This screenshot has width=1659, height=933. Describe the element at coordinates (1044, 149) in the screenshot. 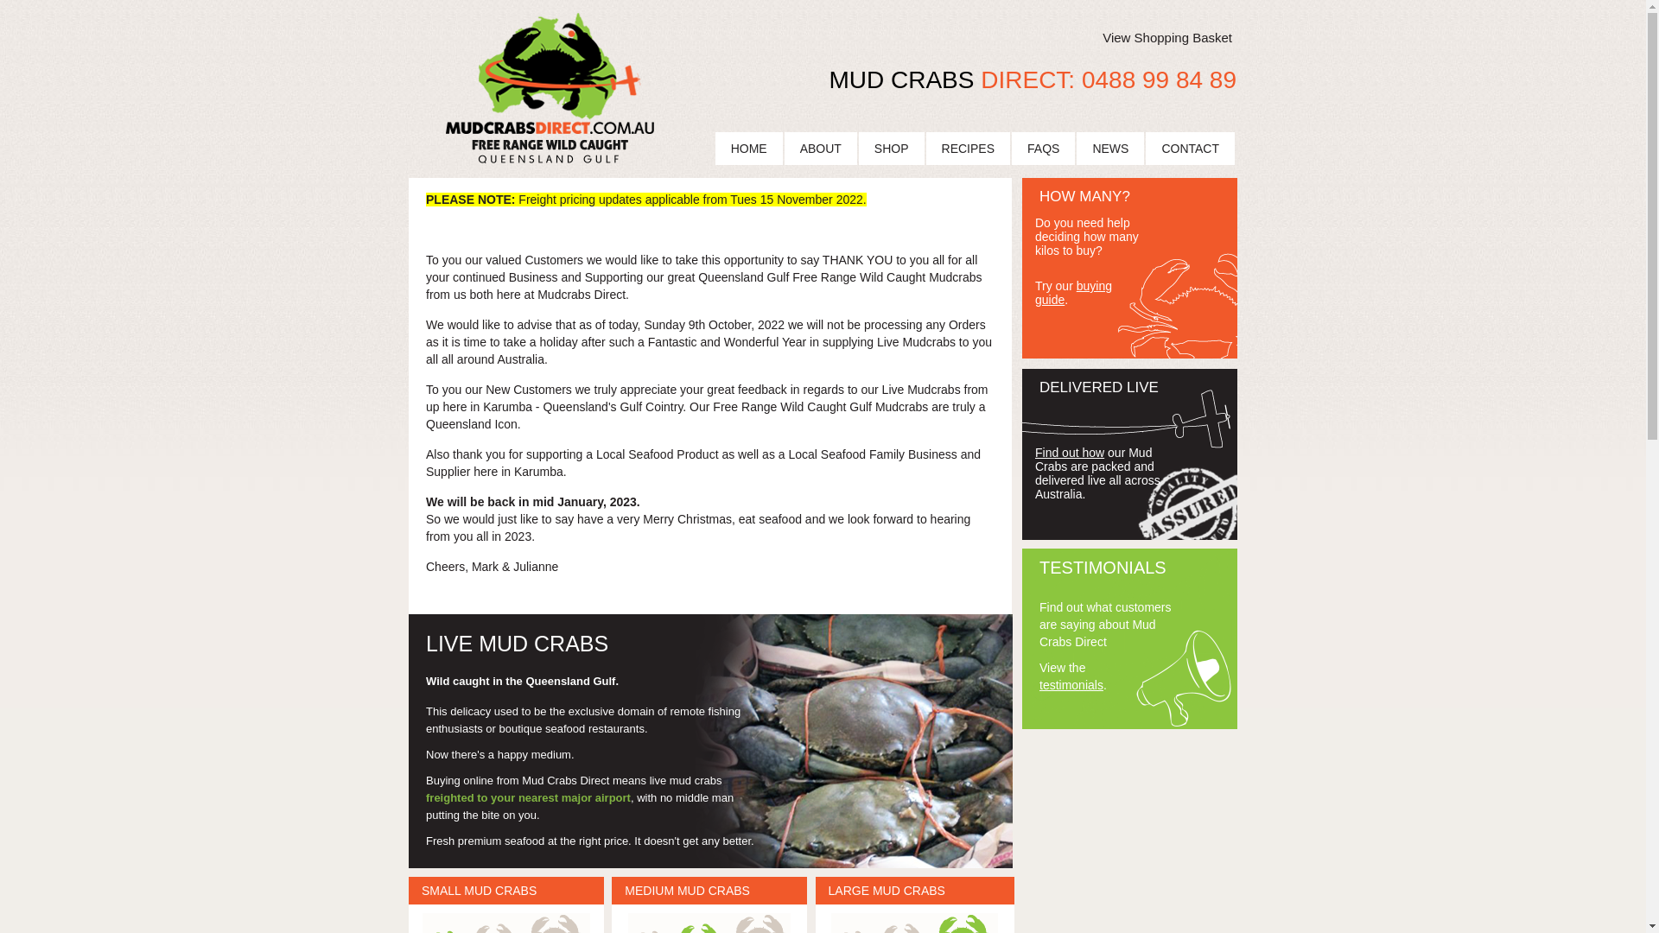

I see `FAQS` at that location.